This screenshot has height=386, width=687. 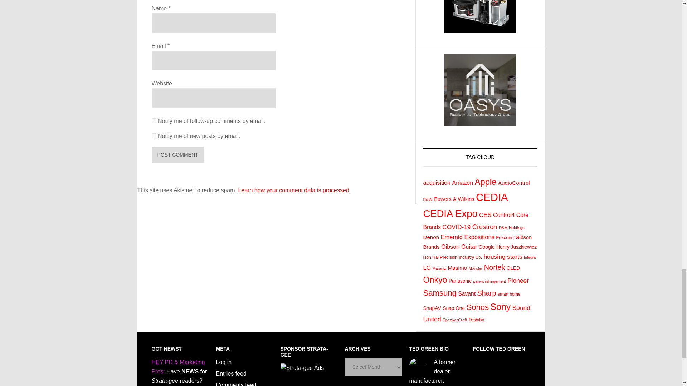 I want to click on subscribe, so click(x=154, y=135).